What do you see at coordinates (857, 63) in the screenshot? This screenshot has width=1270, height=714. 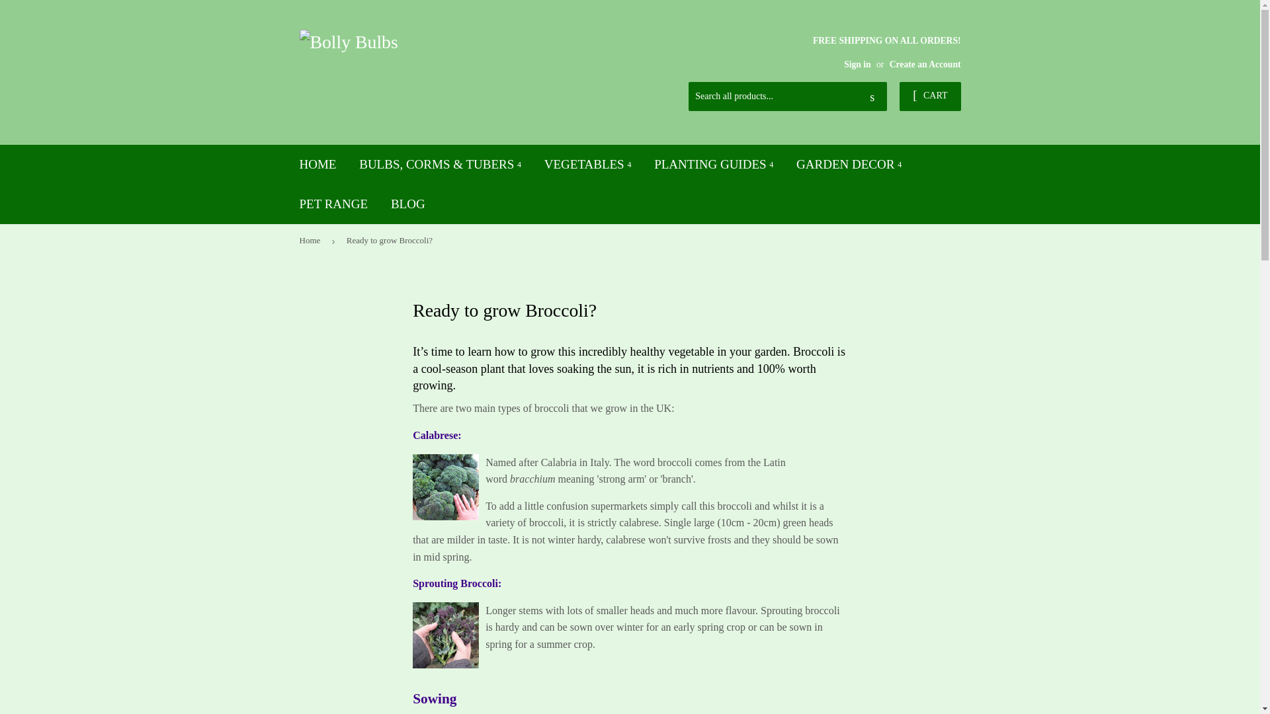 I see `Sign in` at bounding box center [857, 63].